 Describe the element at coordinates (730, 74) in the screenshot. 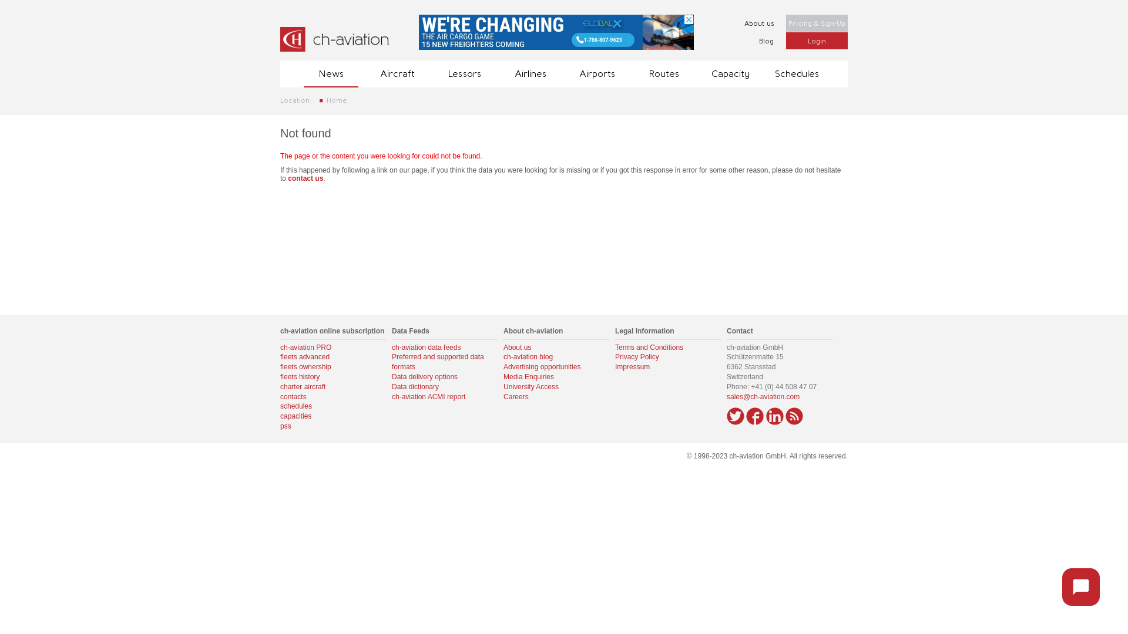

I see `Capacity` at that location.